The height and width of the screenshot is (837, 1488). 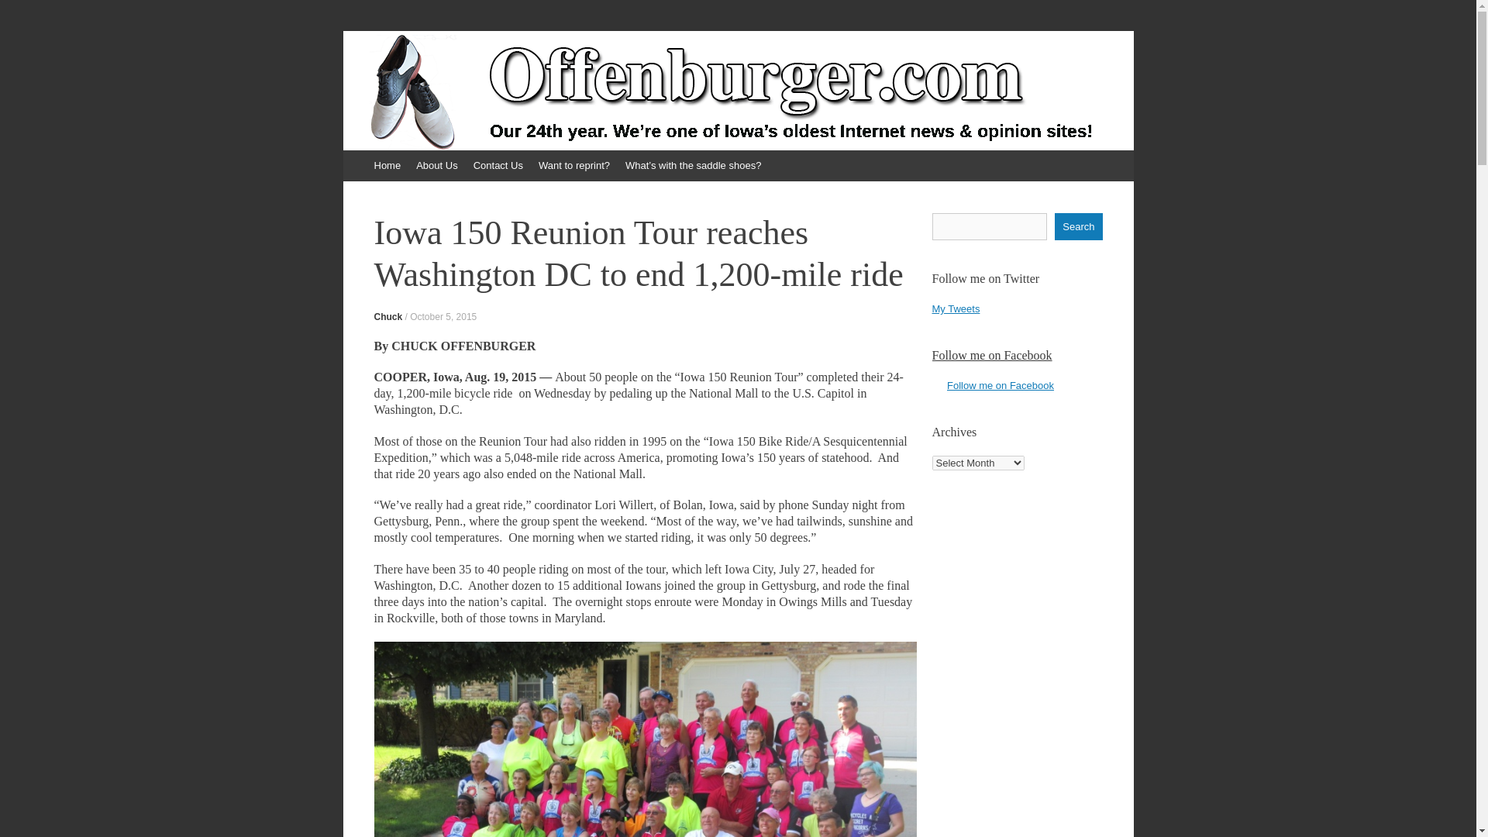 What do you see at coordinates (573, 166) in the screenshot?
I see `Want to reprint?` at bounding box center [573, 166].